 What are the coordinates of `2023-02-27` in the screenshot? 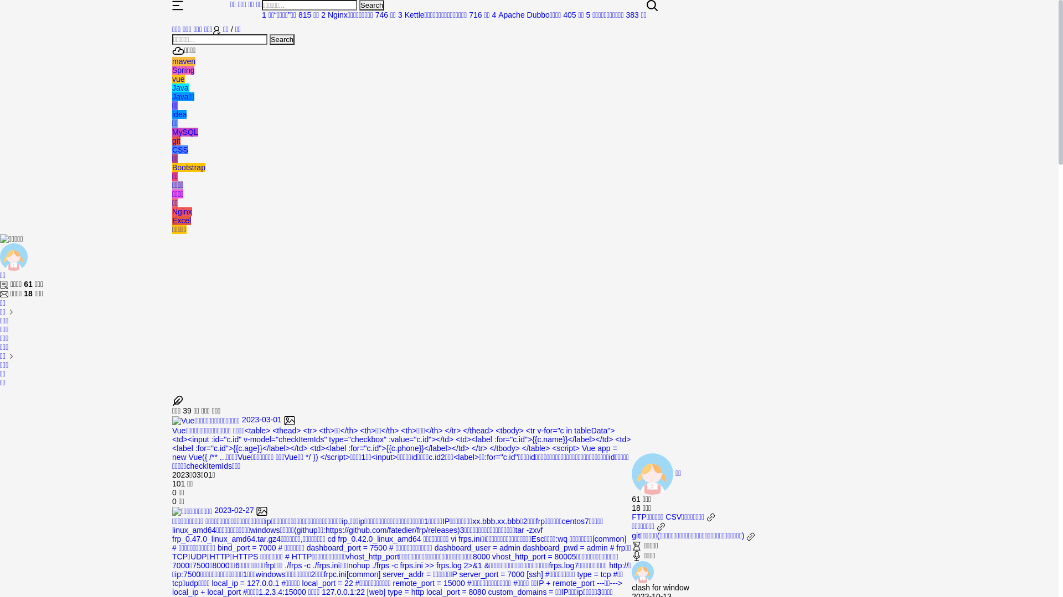 It's located at (220, 510).